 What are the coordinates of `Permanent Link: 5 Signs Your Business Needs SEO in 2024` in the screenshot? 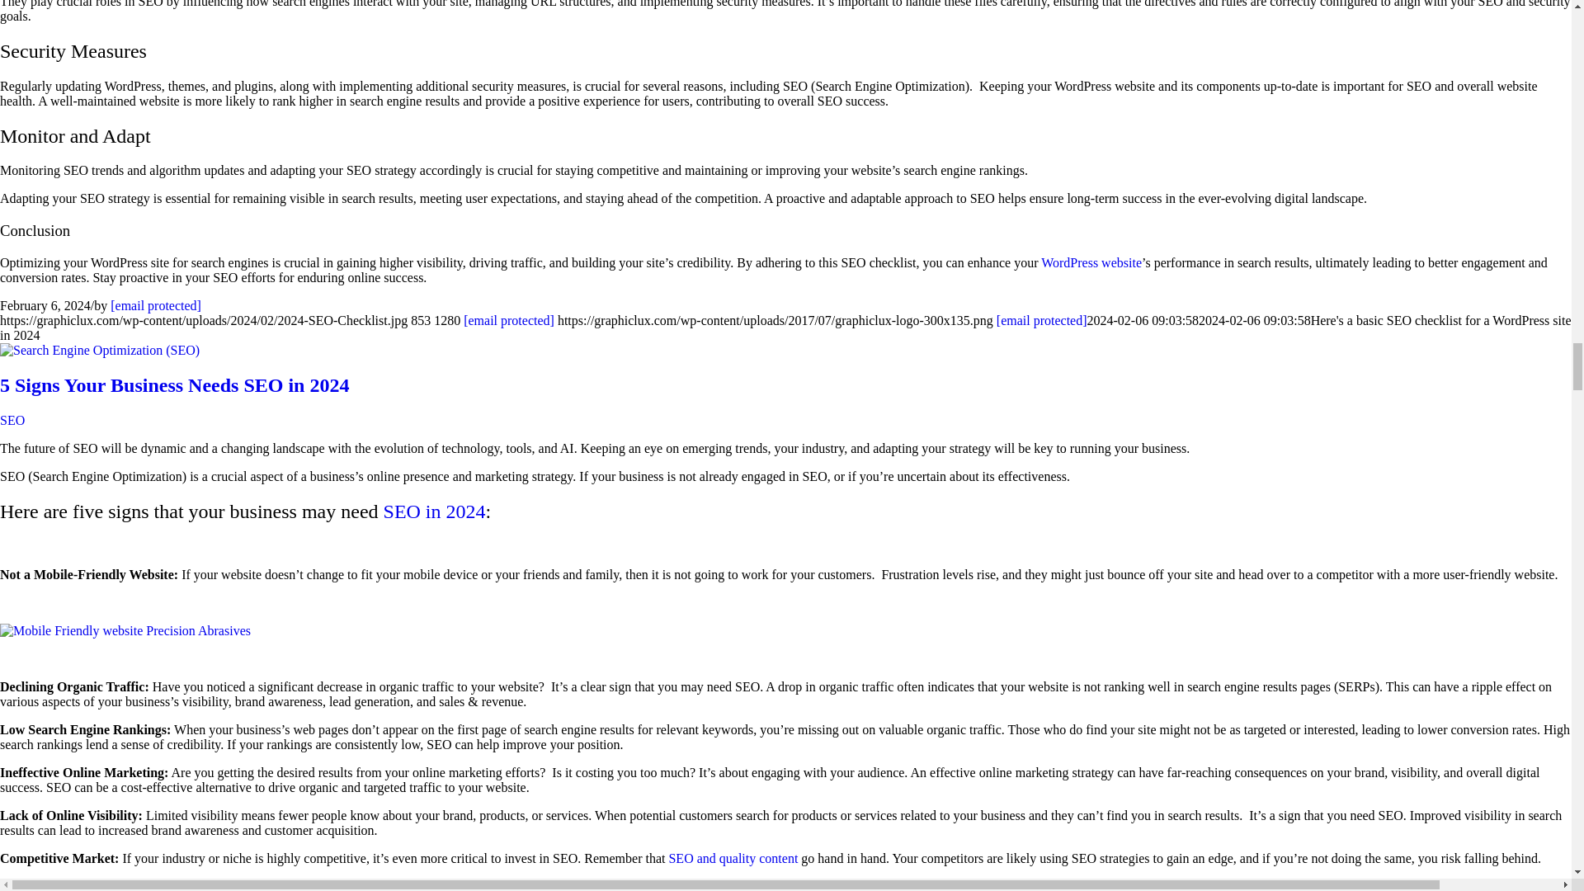 It's located at (174, 384).